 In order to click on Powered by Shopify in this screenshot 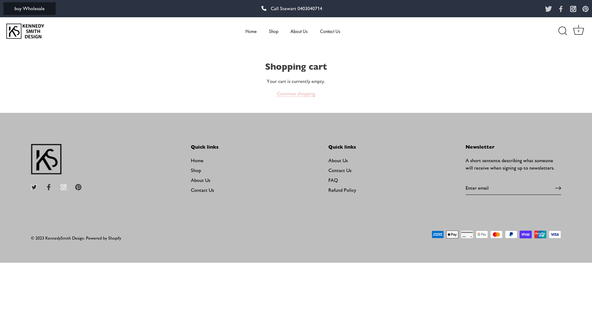, I will do `click(104, 238)`.